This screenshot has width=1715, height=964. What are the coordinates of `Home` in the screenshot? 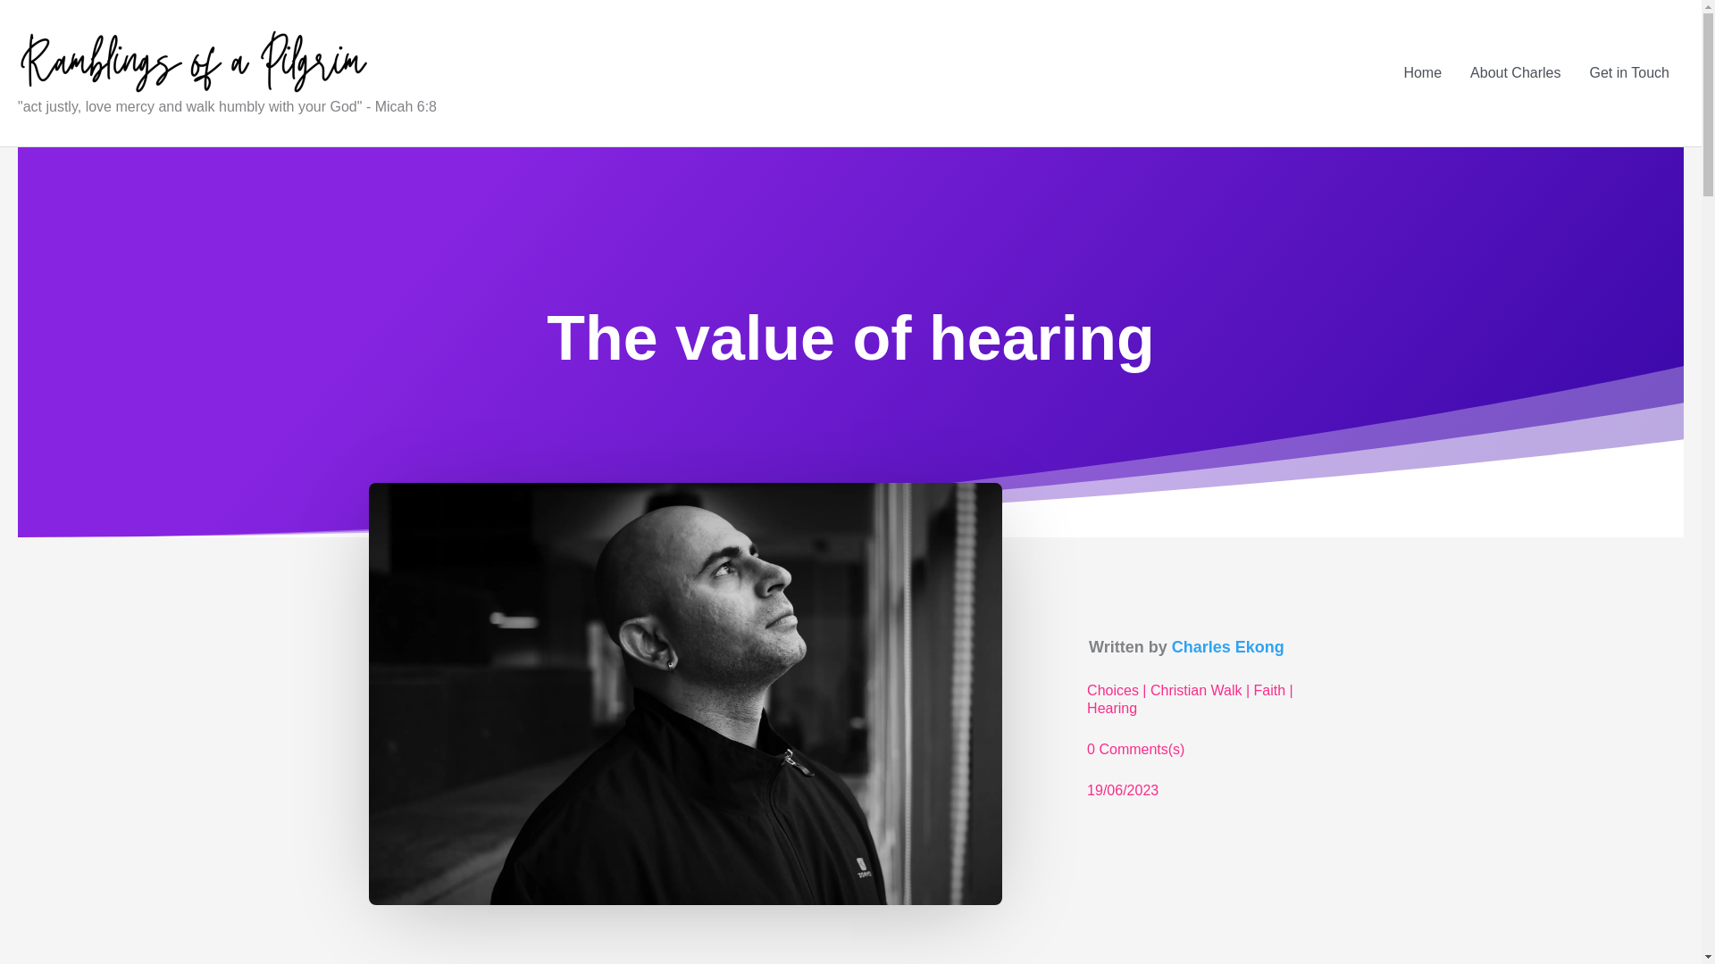 It's located at (1422, 73).